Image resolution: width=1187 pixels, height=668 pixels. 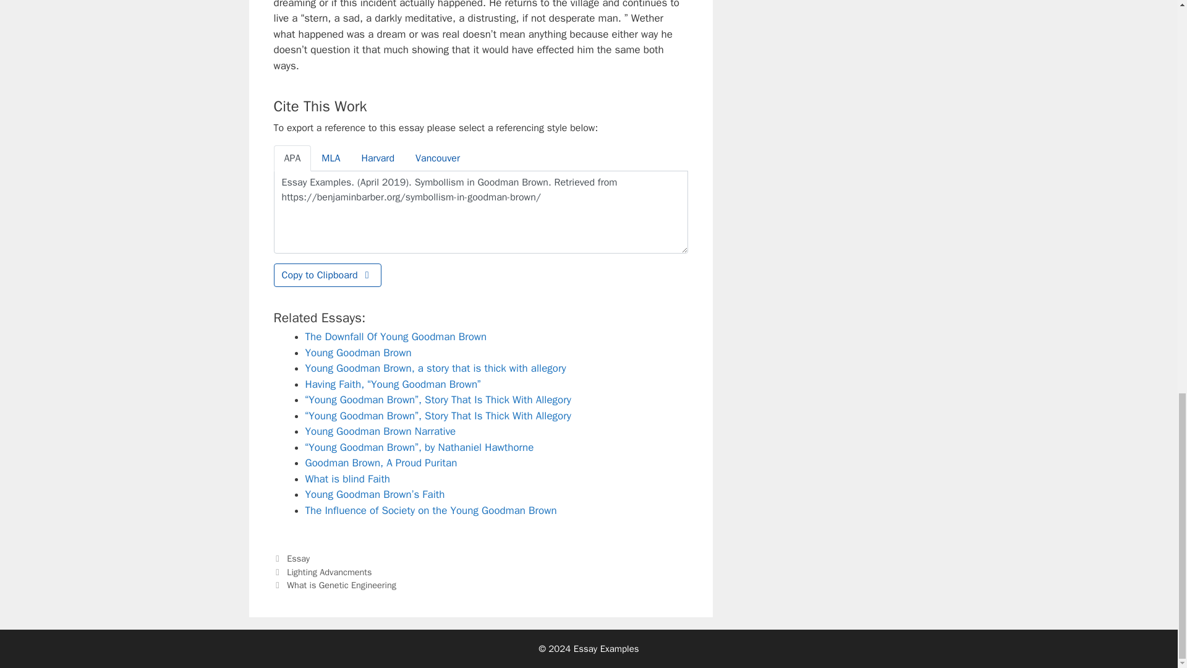 I want to click on What is blind Faith, so click(x=347, y=479).